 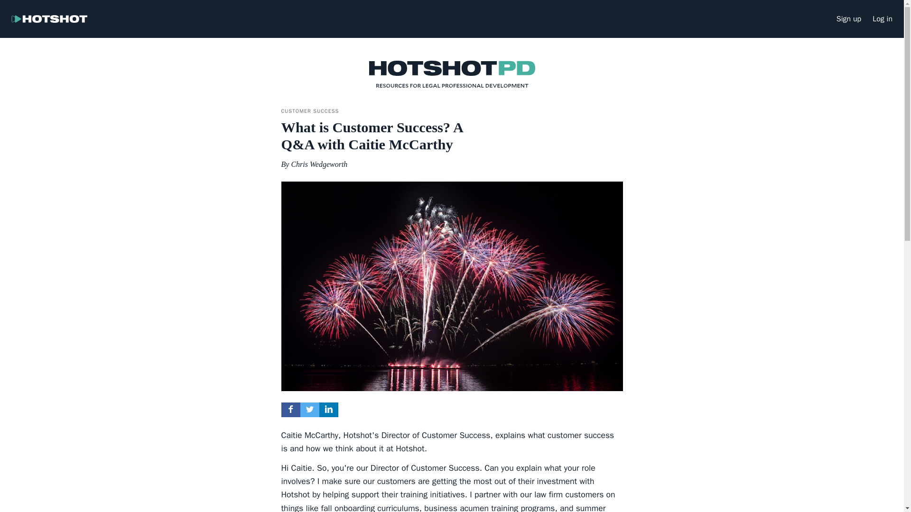 What do you see at coordinates (328, 409) in the screenshot?
I see `share on LinkedIn` at bounding box center [328, 409].